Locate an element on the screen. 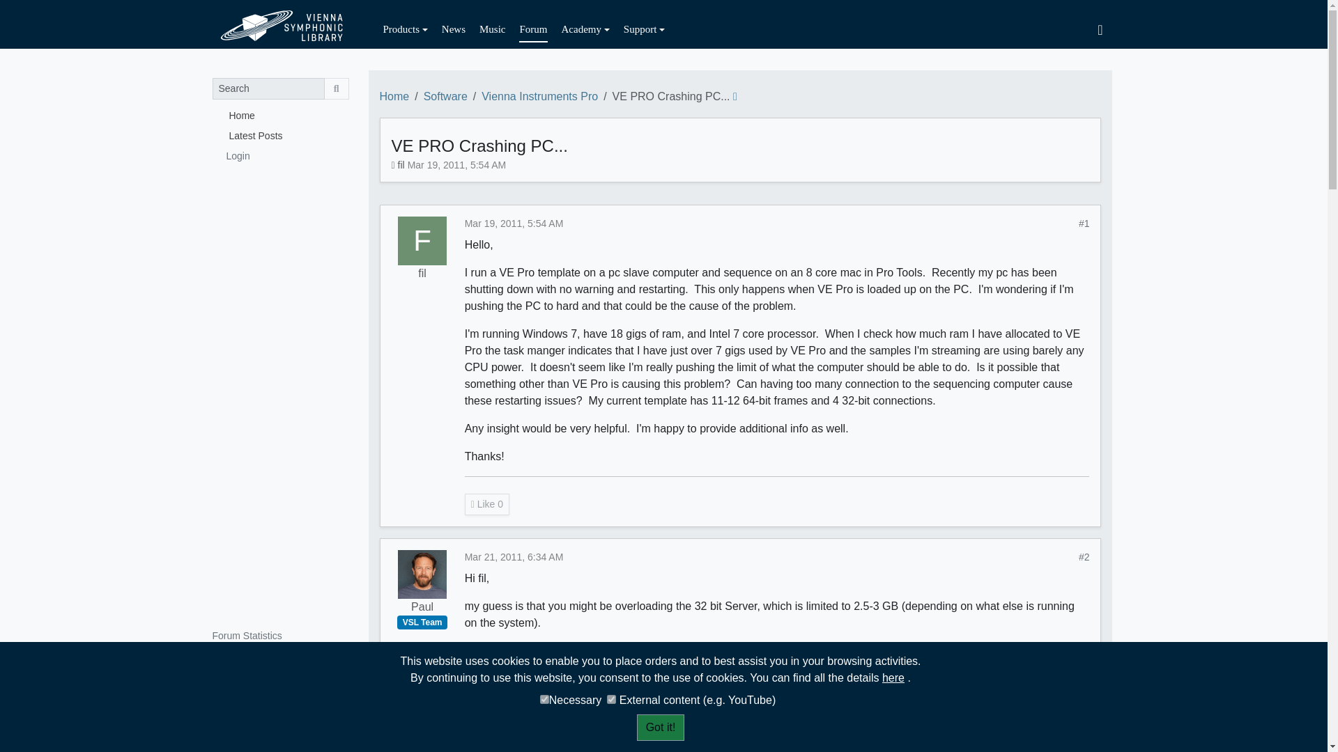  News is located at coordinates (453, 29).